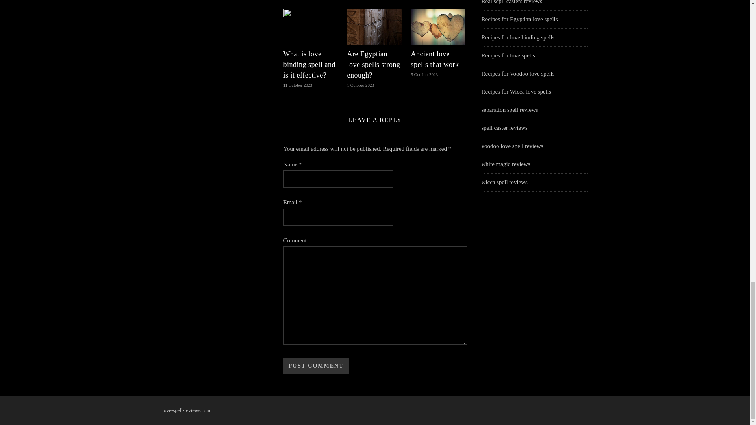  What do you see at coordinates (309, 65) in the screenshot?
I see `What is love binding spell and is it effective?` at bounding box center [309, 65].